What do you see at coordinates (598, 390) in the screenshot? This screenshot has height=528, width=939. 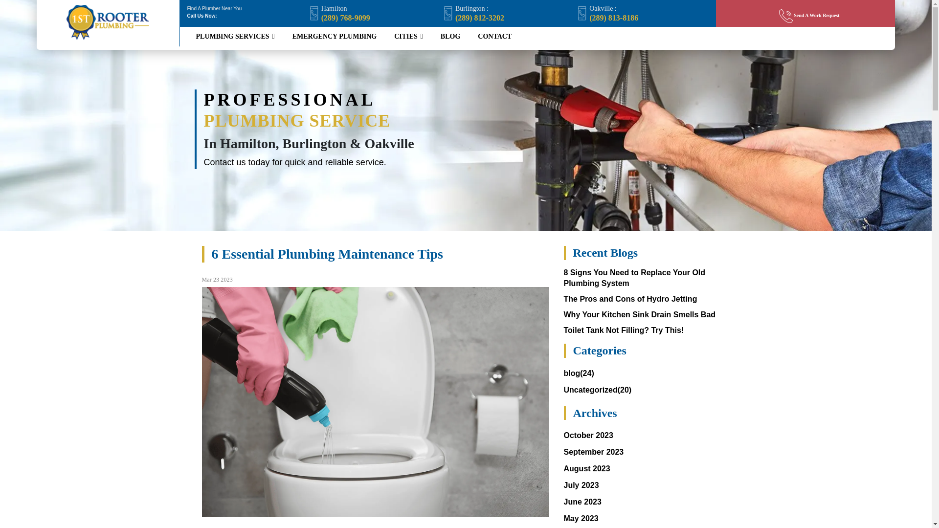 I see `Uncategorized(20)` at bounding box center [598, 390].